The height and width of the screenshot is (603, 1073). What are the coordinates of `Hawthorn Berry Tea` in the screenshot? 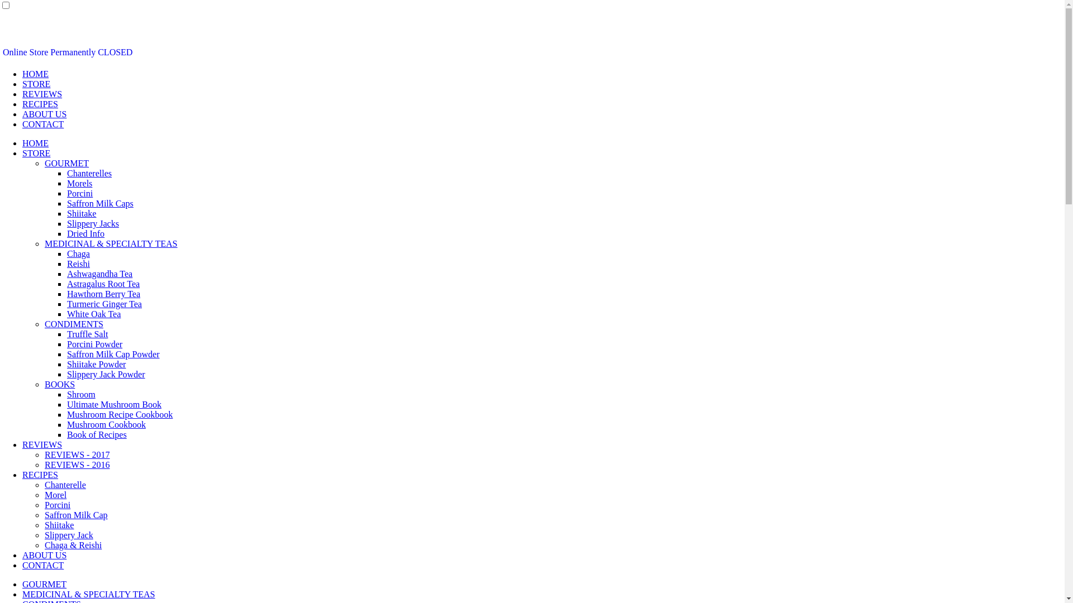 It's located at (104, 294).